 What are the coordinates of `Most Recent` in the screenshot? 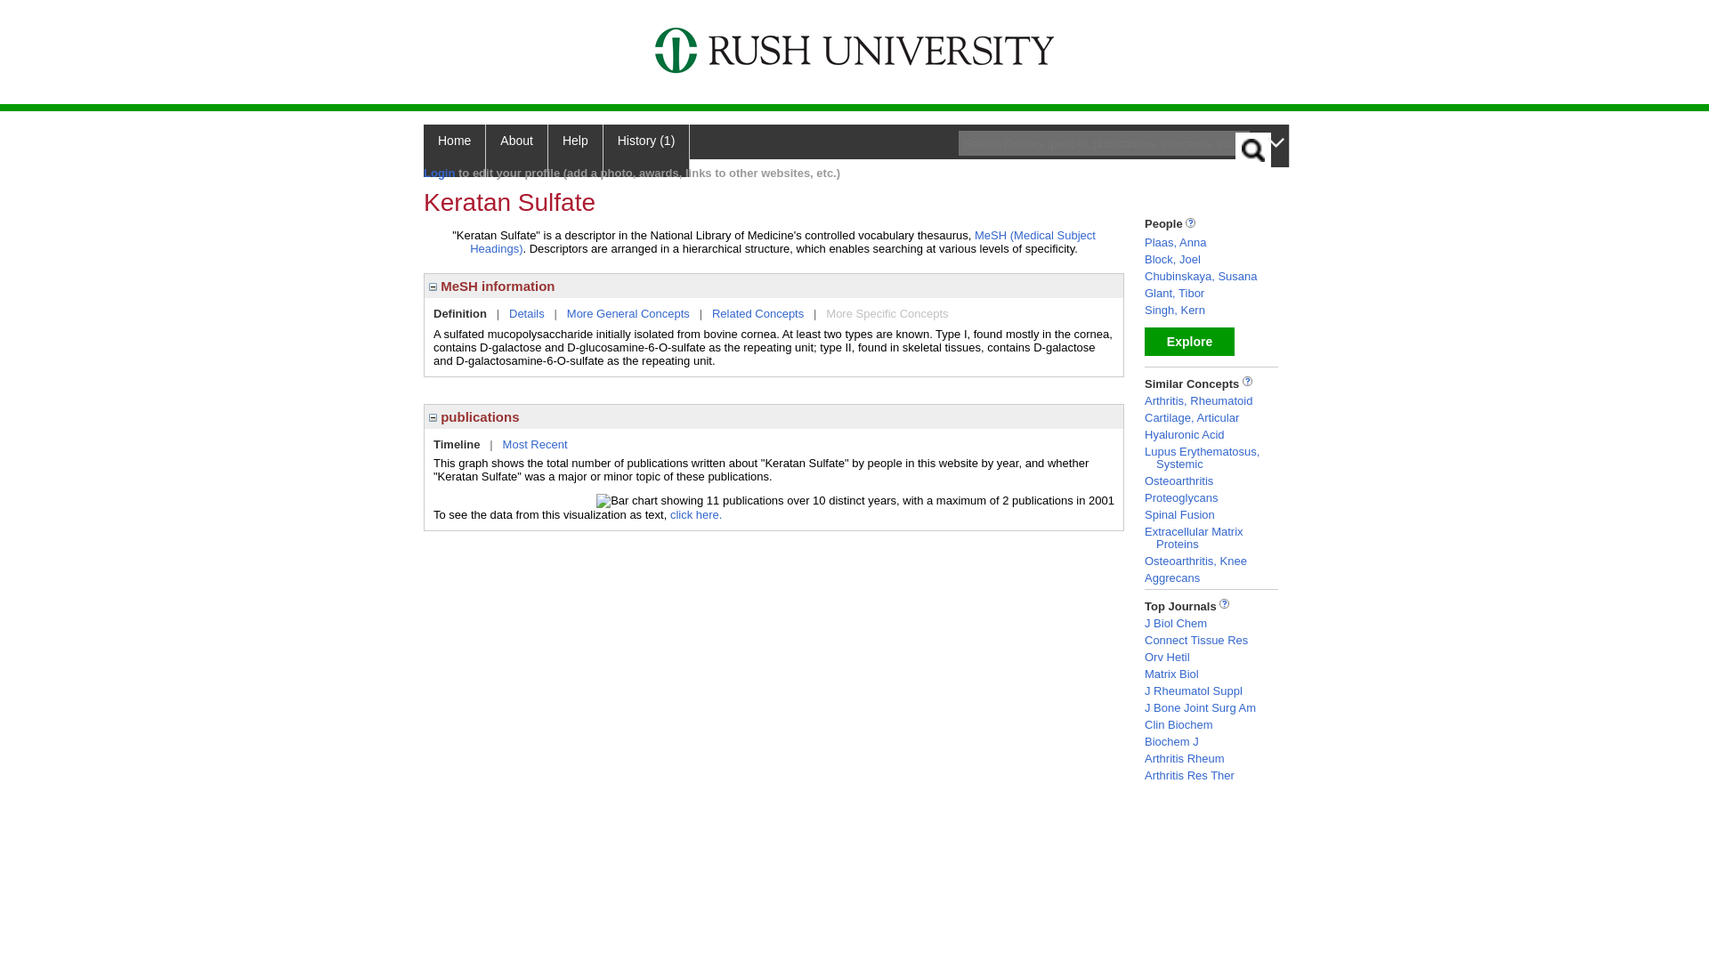 It's located at (534, 444).